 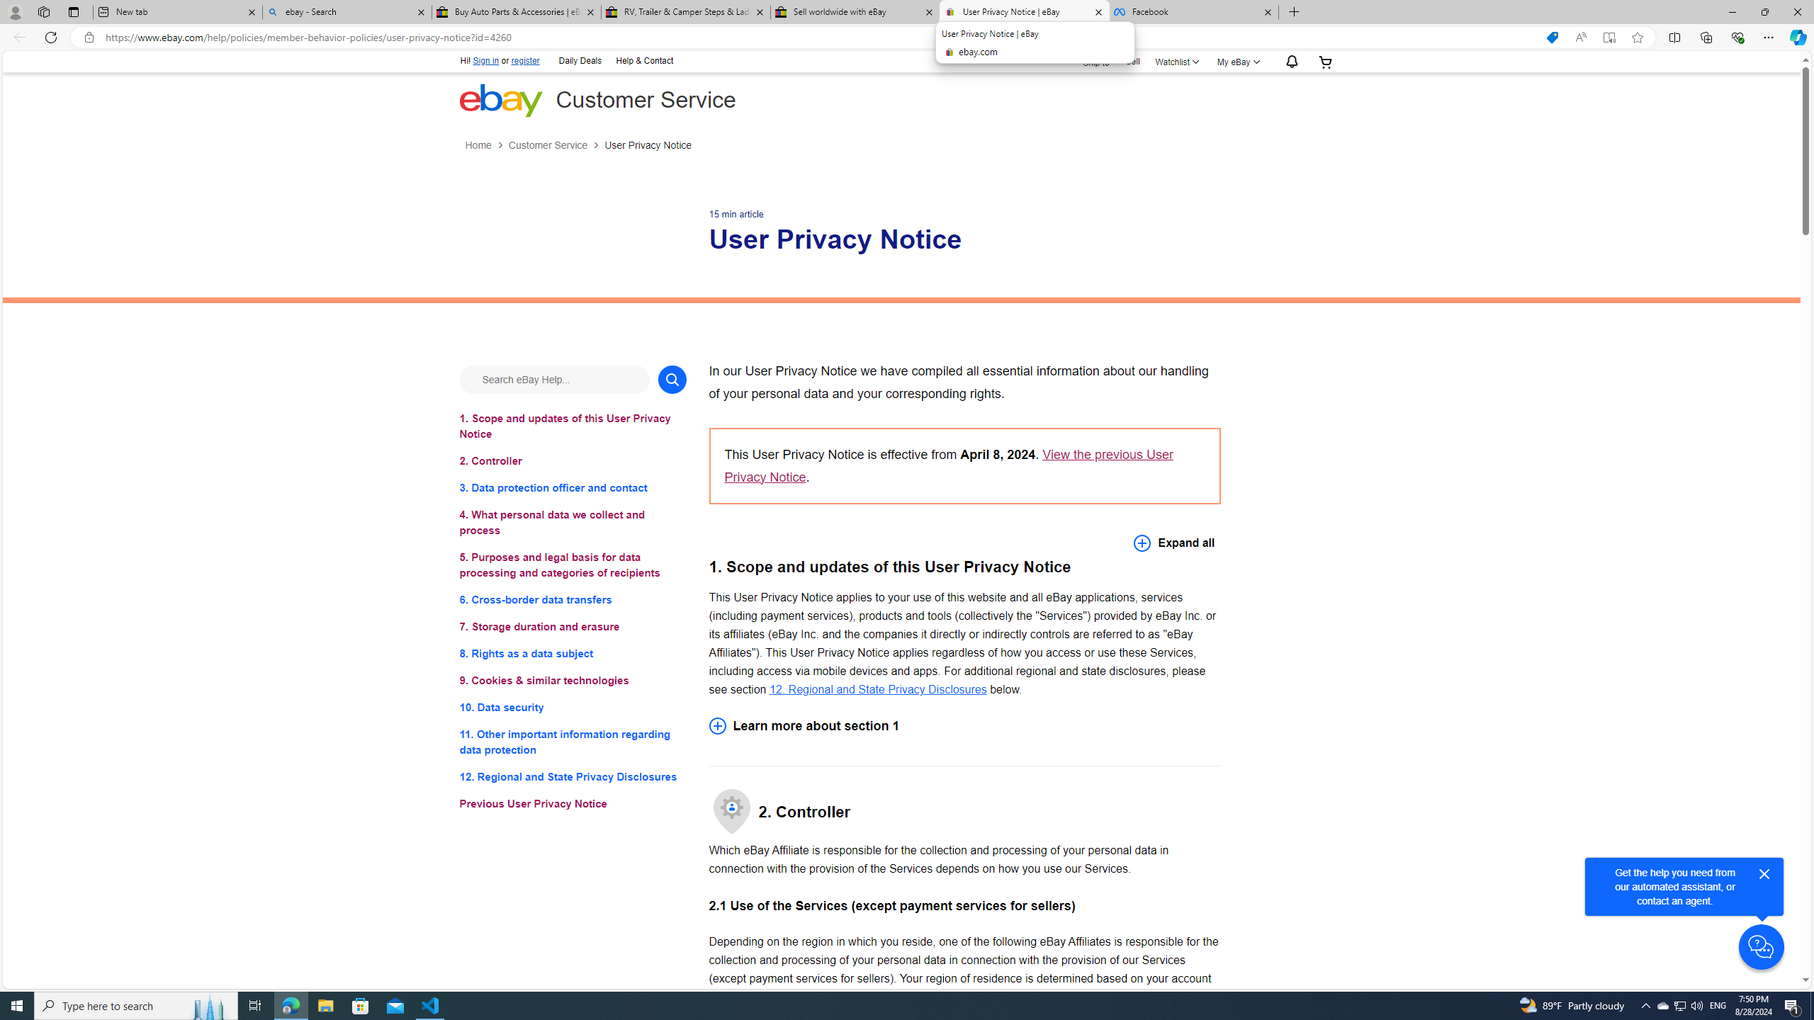 What do you see at coordinates (526, 61) in the screenshot?
I see `register` at bounding box center [526, 61].